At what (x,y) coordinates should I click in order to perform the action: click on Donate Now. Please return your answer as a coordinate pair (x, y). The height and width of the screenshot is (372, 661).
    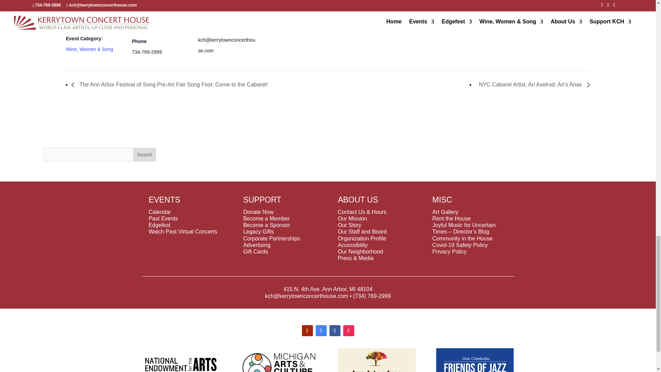
    Looking at the image, I should click on (258, 212).